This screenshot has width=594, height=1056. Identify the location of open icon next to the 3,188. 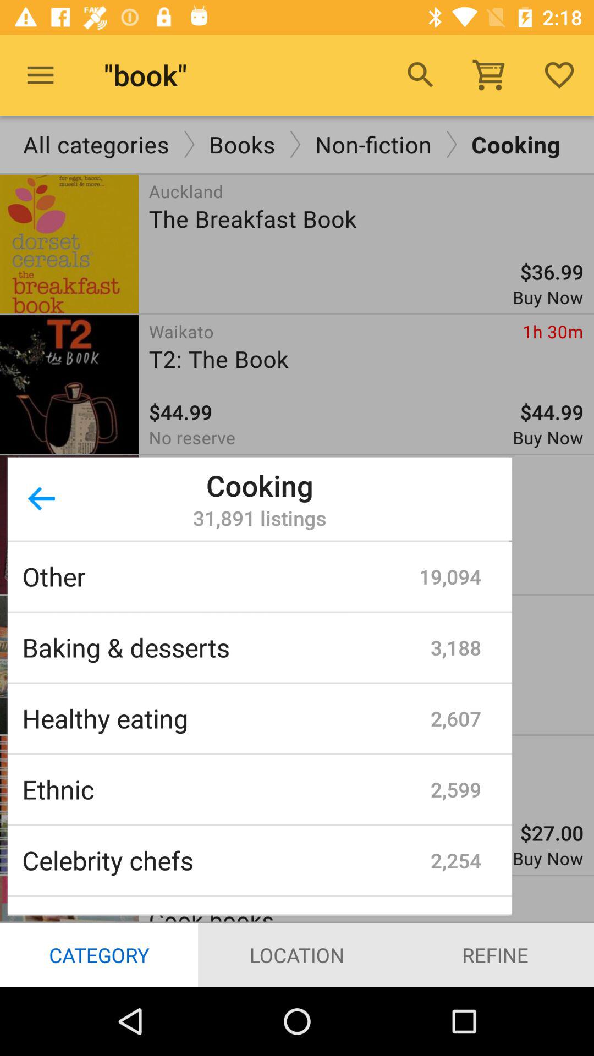
(227, 647).